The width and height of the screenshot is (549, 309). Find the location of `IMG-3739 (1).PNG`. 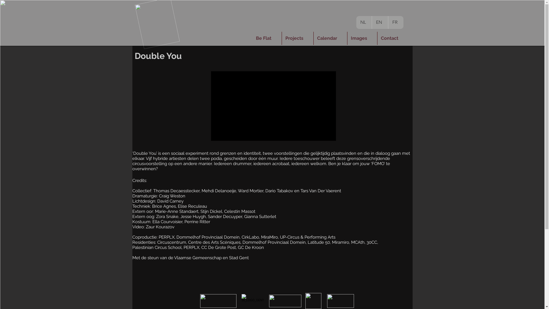

IMG-3739 (1).PNG is located at coordinates (218, 301).